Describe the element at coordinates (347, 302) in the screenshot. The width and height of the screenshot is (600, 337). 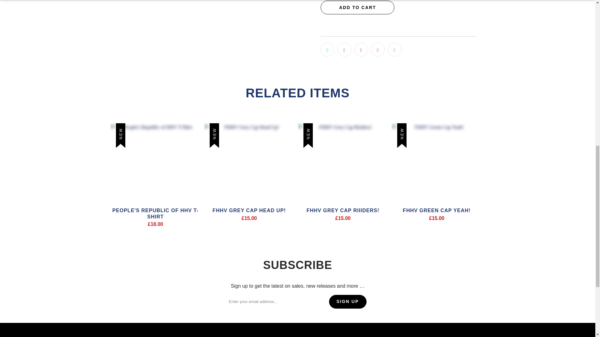
I see `Sign Up` at that location.